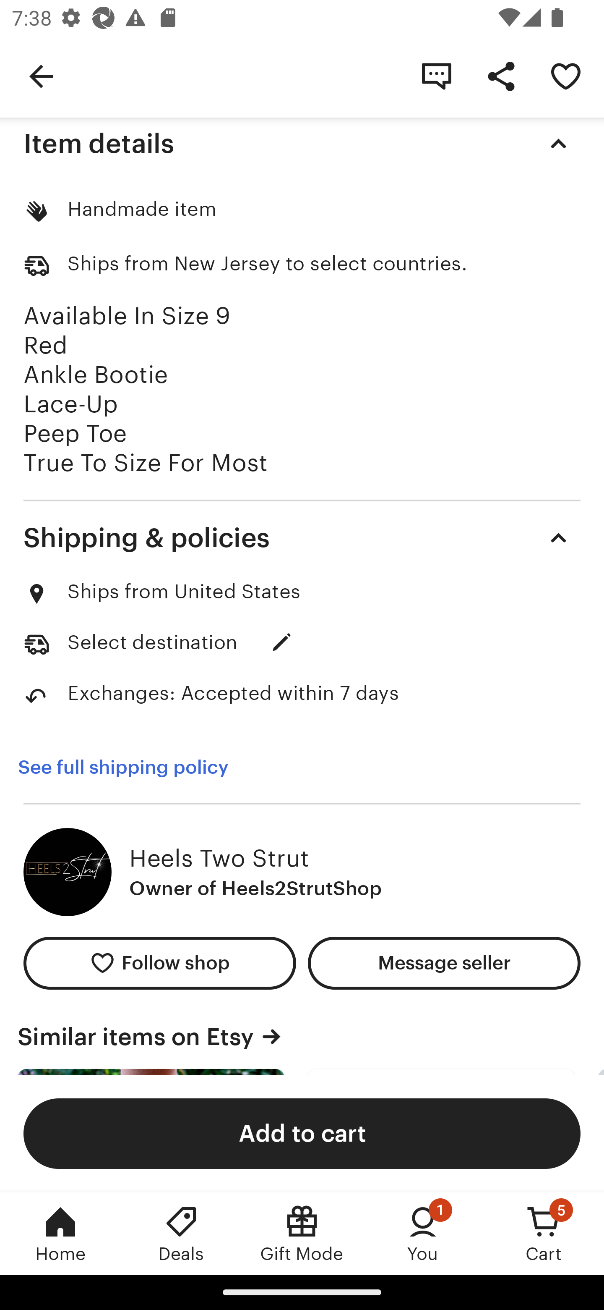 This screenshot has width=604, height=1310. I want to click on Remove Katrina Peep Toe-Red from your favorites, so click(565, 76).